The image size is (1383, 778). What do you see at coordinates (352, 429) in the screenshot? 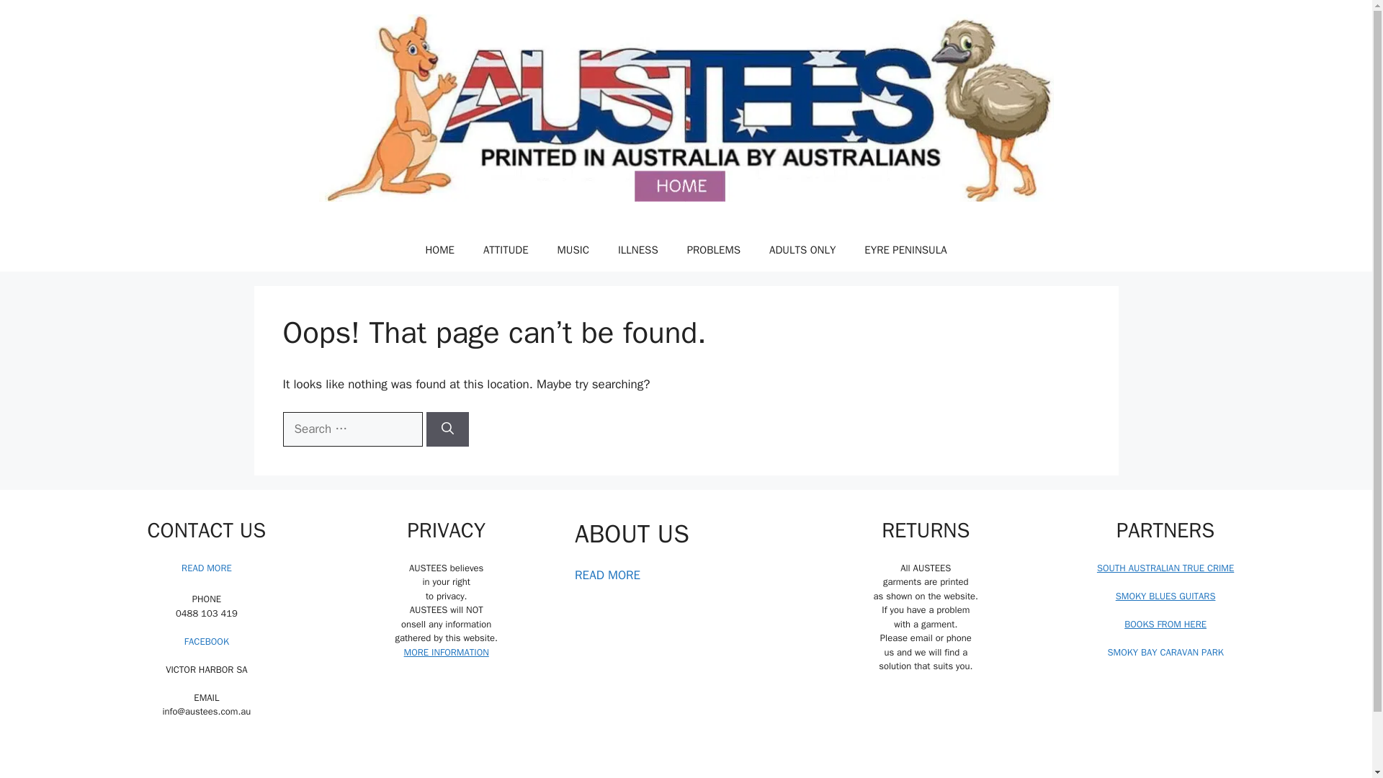
I see `Search for:` at bounding box center [352, 429].